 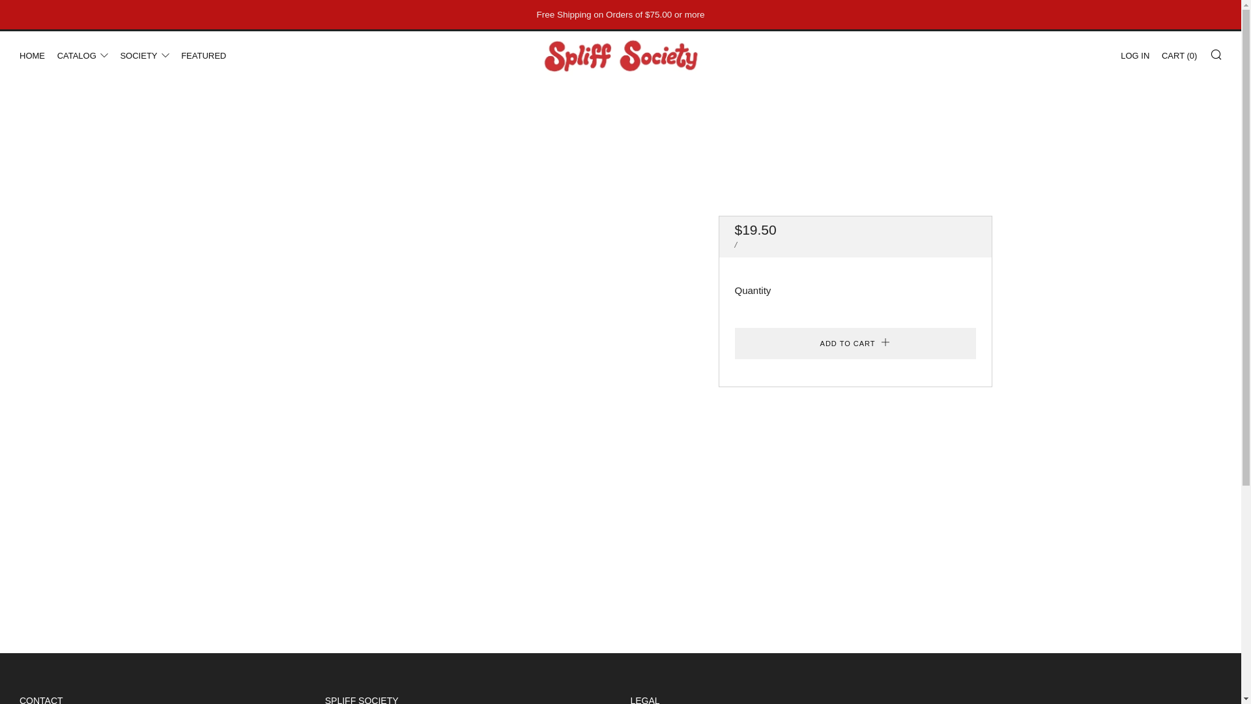 I want to click on LOG IN, so click(x=1135, y=56).